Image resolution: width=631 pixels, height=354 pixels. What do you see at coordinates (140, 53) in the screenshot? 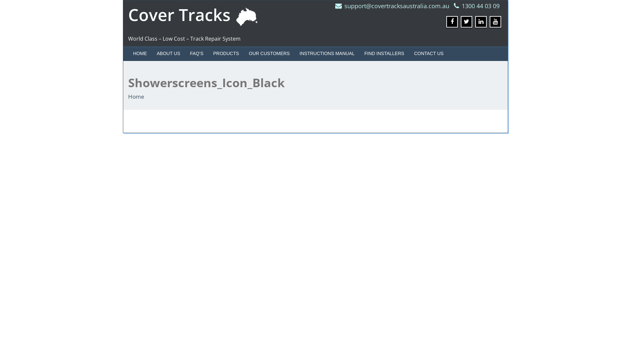
I see `HOME` at bounding box center [140, 53].